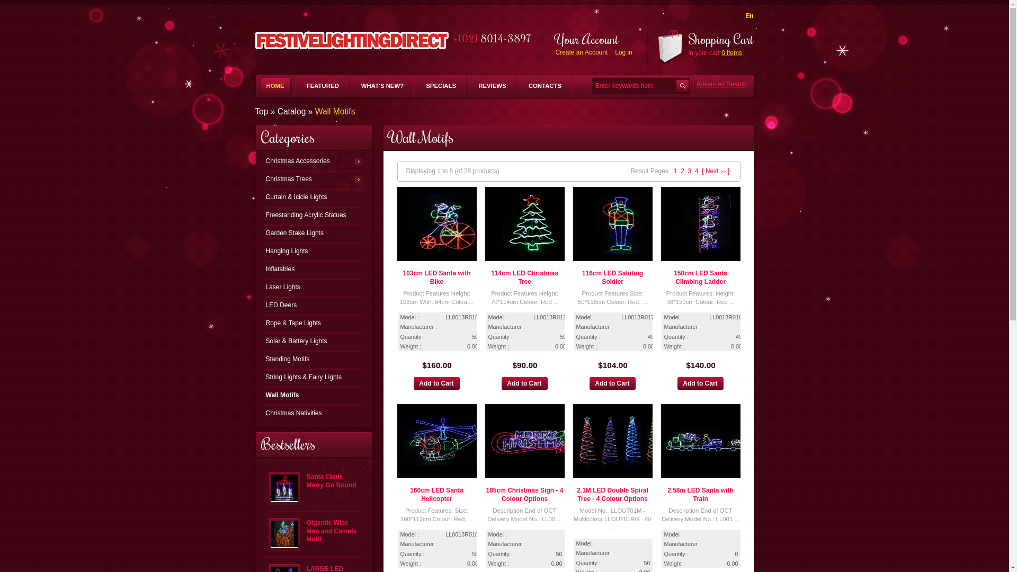 The width and height of the screenshot is (1017, 572). I want to click on Freestanding Acrylic Statues, so click(314, 215).